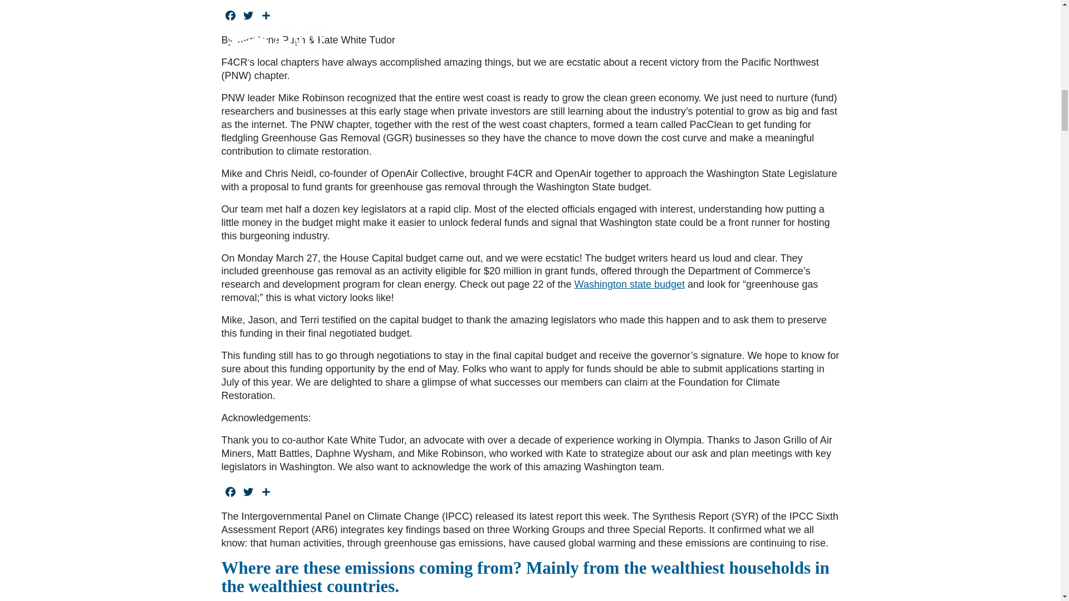 Image resolution: width=1069 pixels, height=601 pixels. I want to click on Washington state budget, so click(630, 284).